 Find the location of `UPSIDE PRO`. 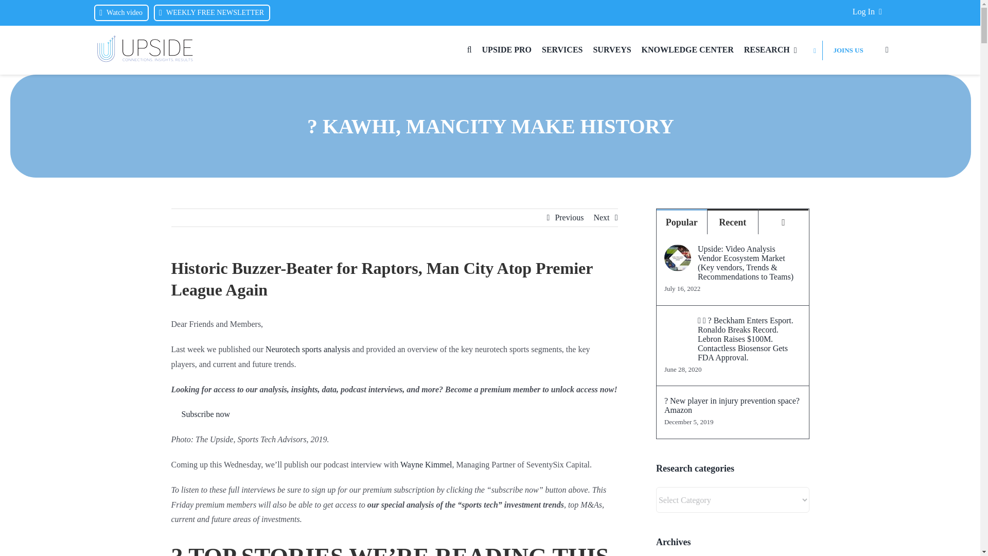

UPSIDE PRO is located at coordinates (506, 50).